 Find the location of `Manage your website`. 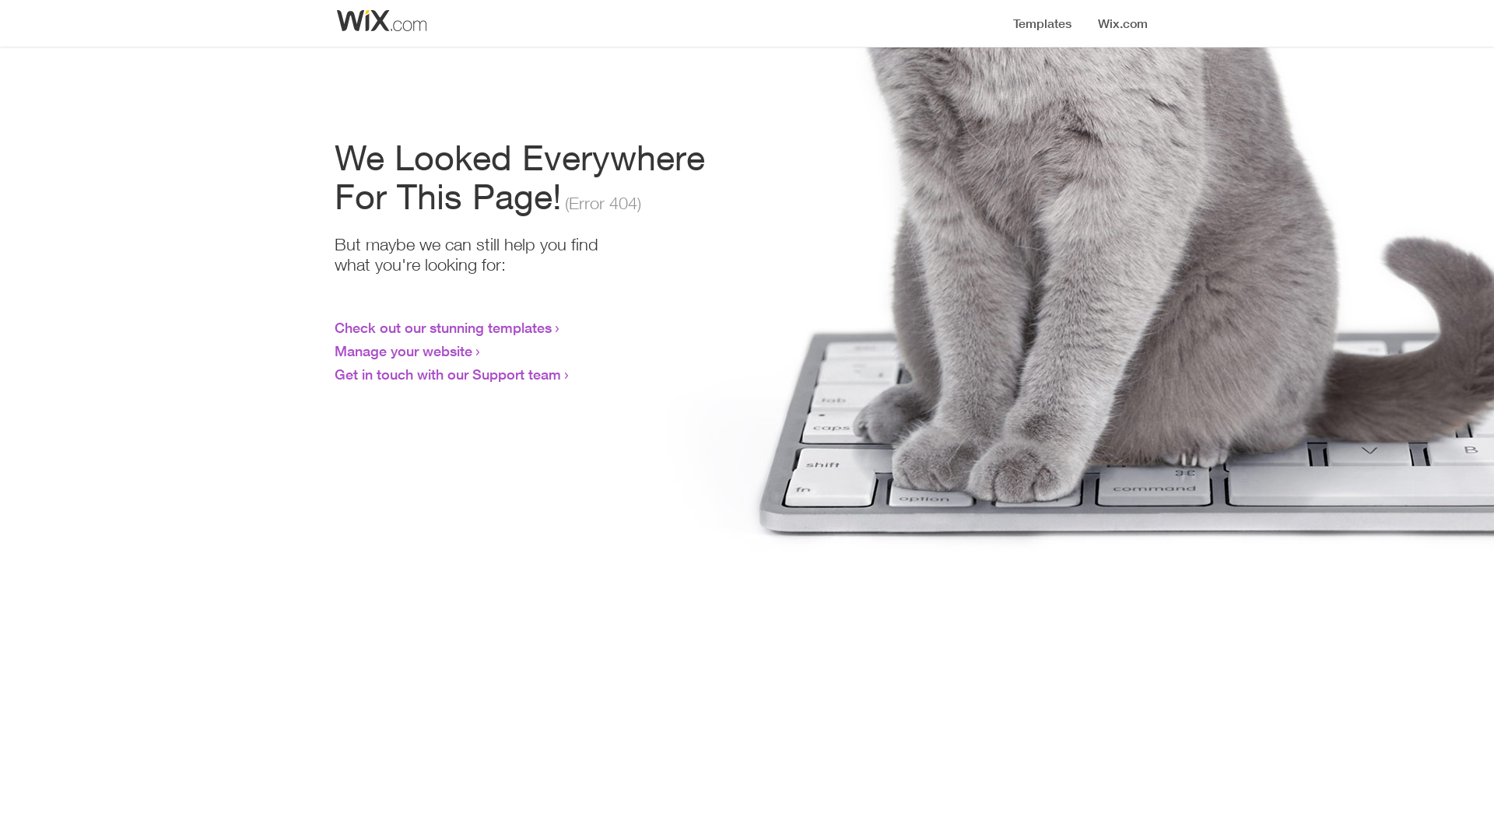

Manage your website is located at coordinates (403, 351).